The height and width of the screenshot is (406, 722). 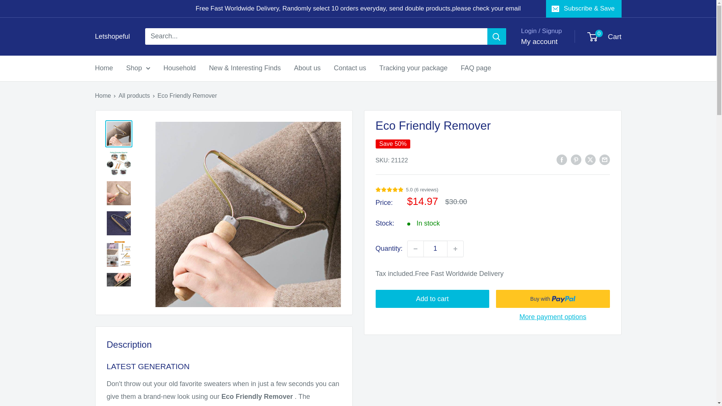 What do you see at coordinates (307, 68) in the screenshot?
I see `My account` at bounding box center [307, 68].